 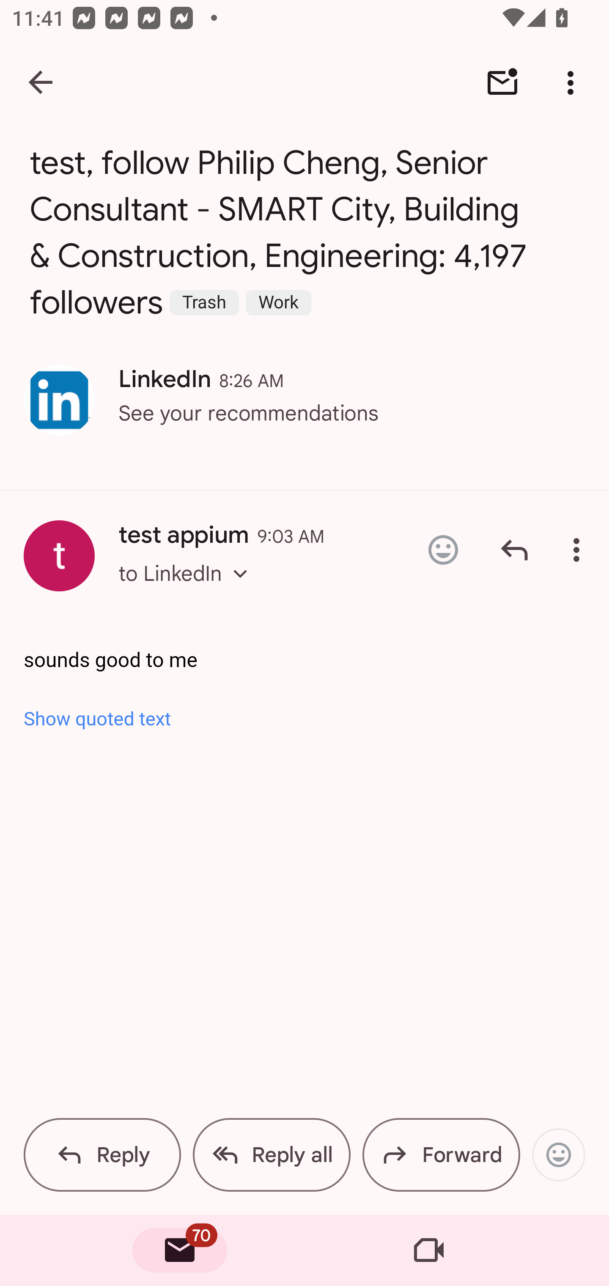 I want to click on to LinkedIn, so click(x=188, y=588).